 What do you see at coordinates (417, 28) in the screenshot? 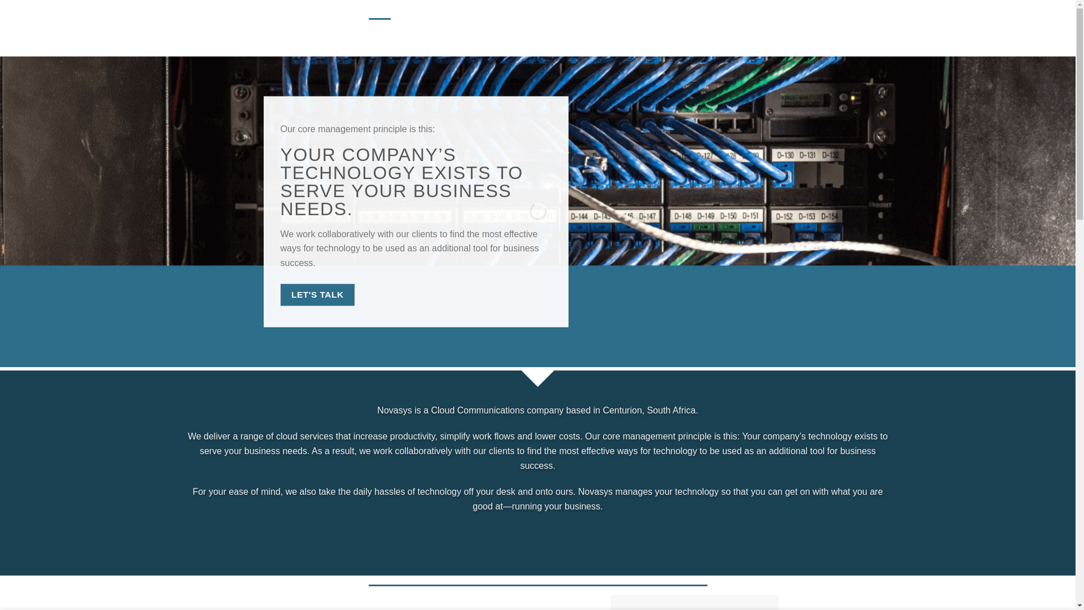
I see `CONTACT` at bounding box center [417, 28].